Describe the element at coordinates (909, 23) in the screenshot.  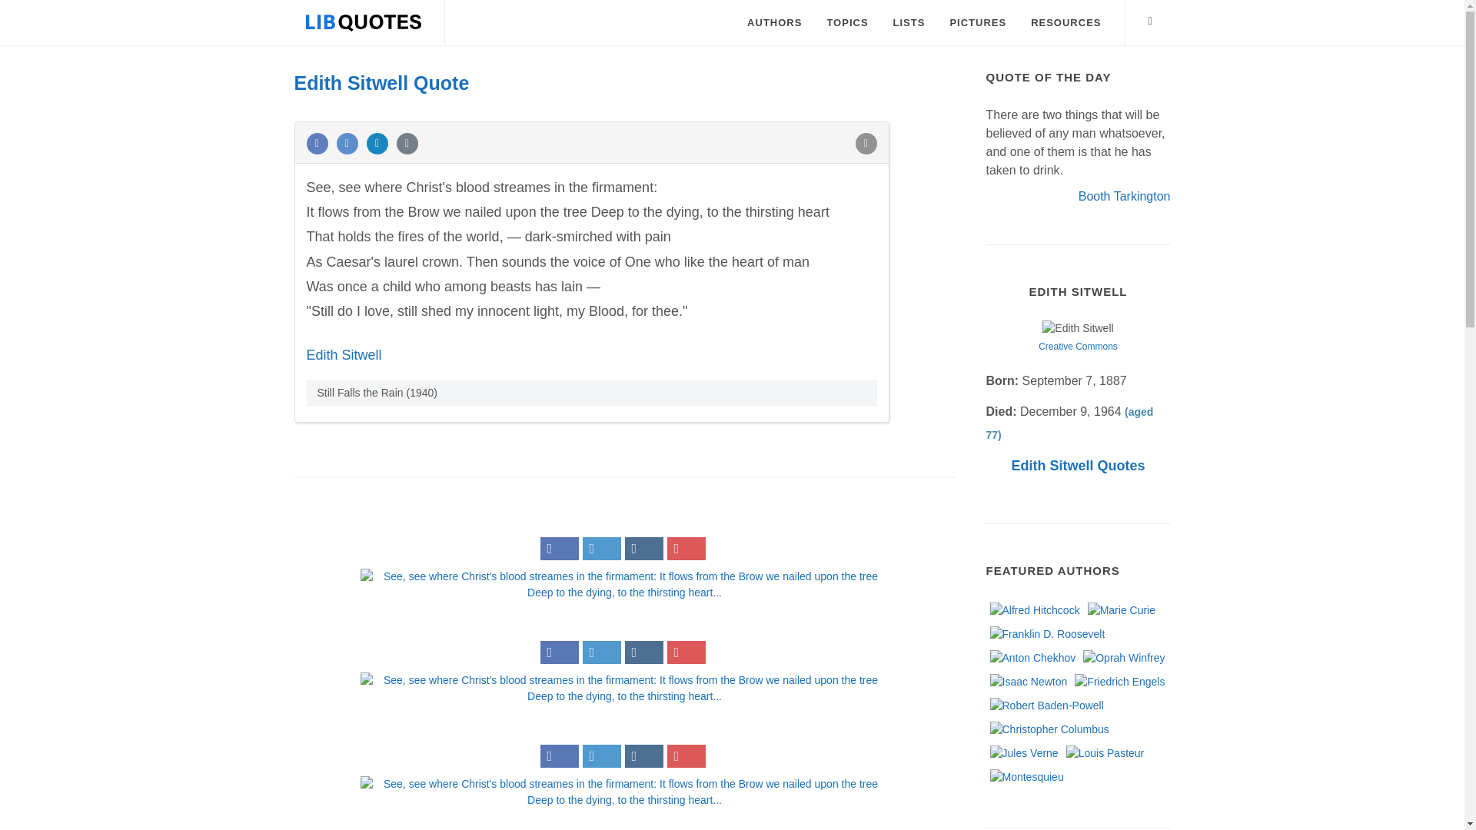
I see `LISTS` at that location.